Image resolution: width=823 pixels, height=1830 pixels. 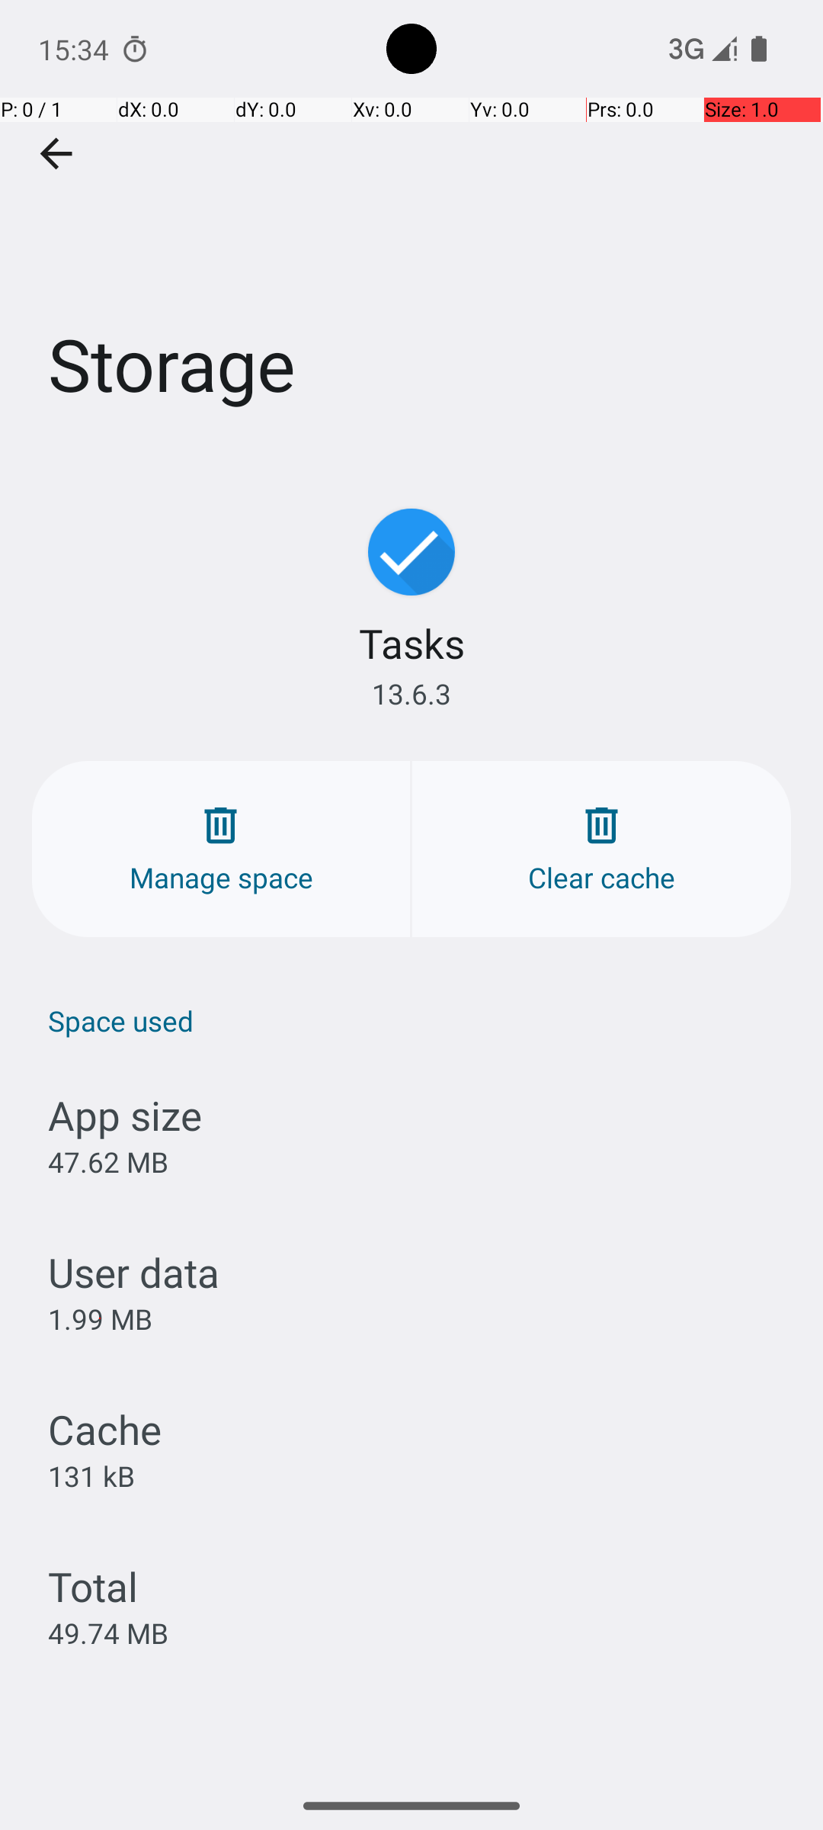 What do you see at coordinates (108, 1162) in the screenshot?
I see `47.62 MB` at bounding box center [108, 1162].